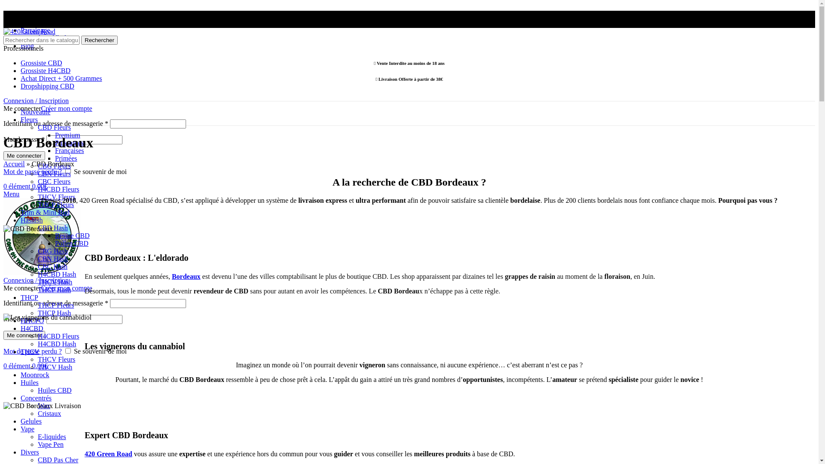  What do you see at coordinates (27, 429) in the screenshot?
I see `Vape` at bounding box center [27, 429].